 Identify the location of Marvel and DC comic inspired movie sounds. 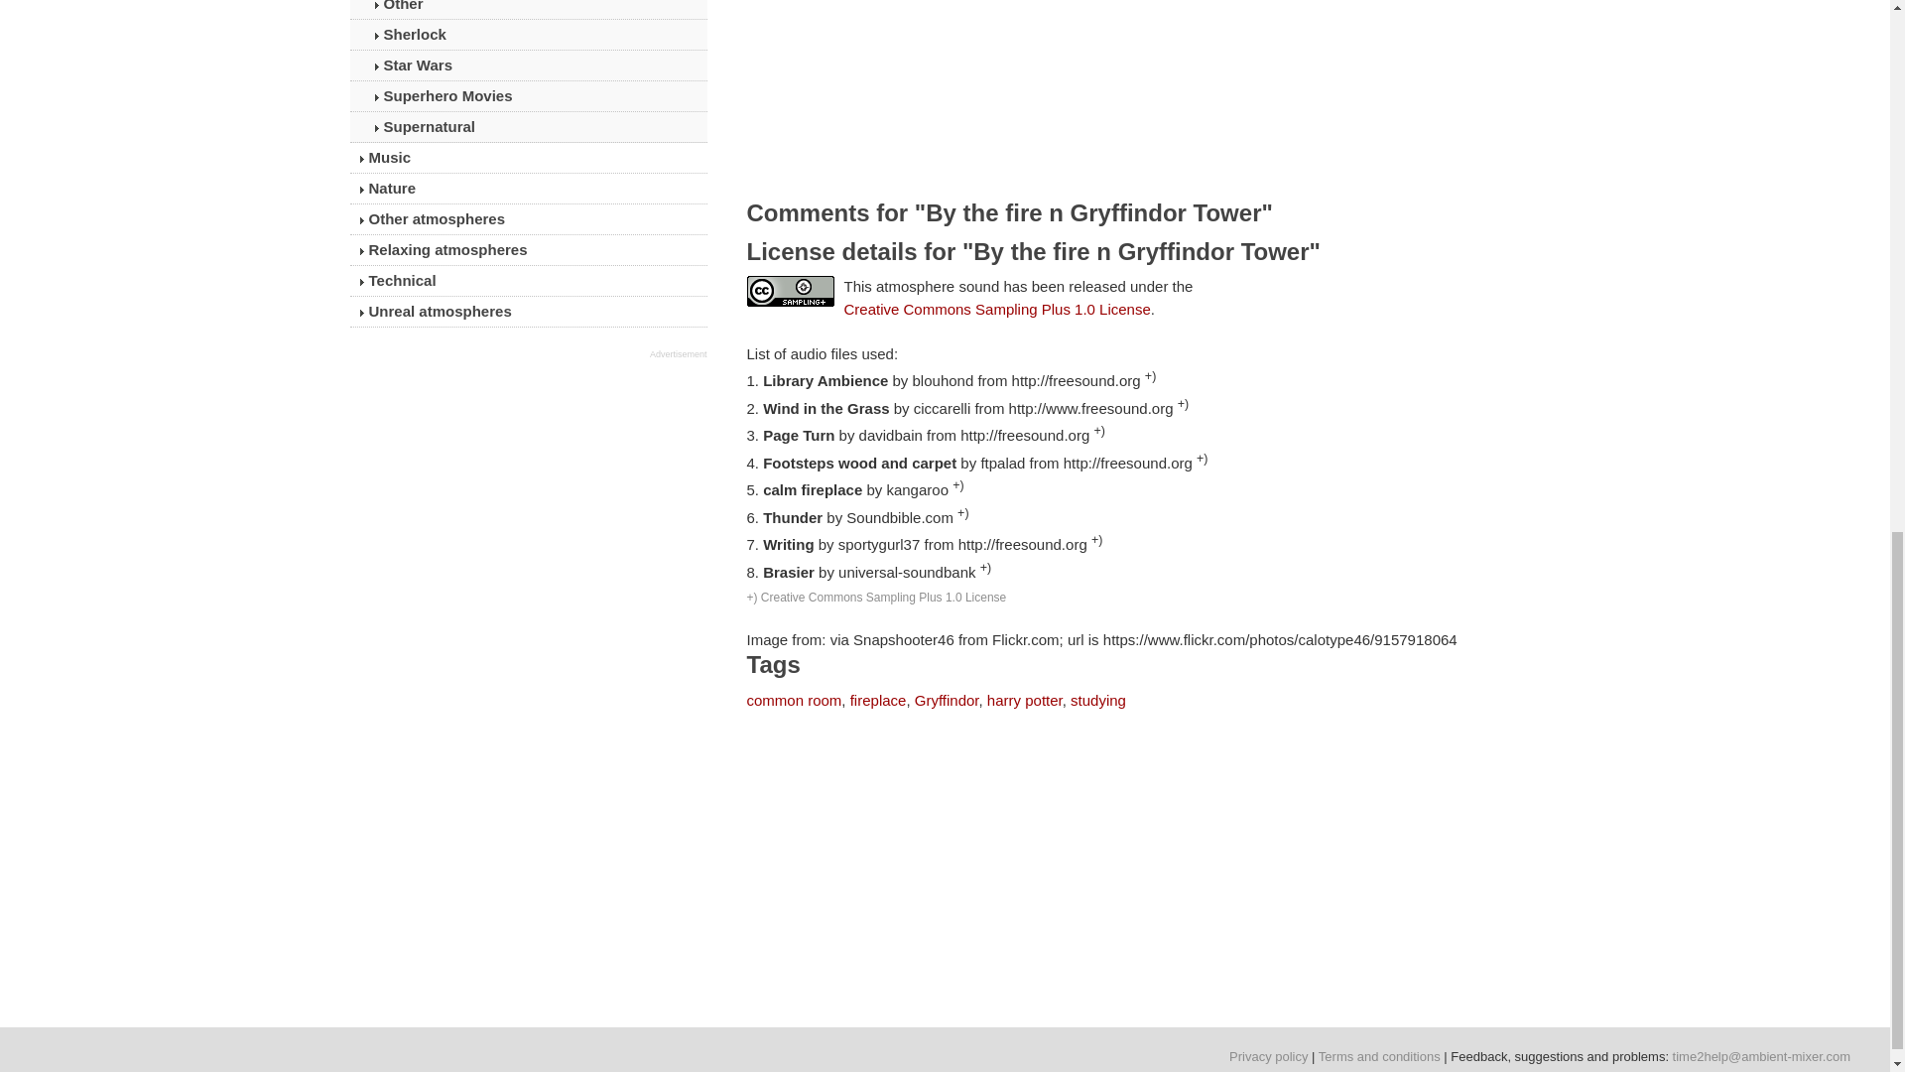
(528, 96).